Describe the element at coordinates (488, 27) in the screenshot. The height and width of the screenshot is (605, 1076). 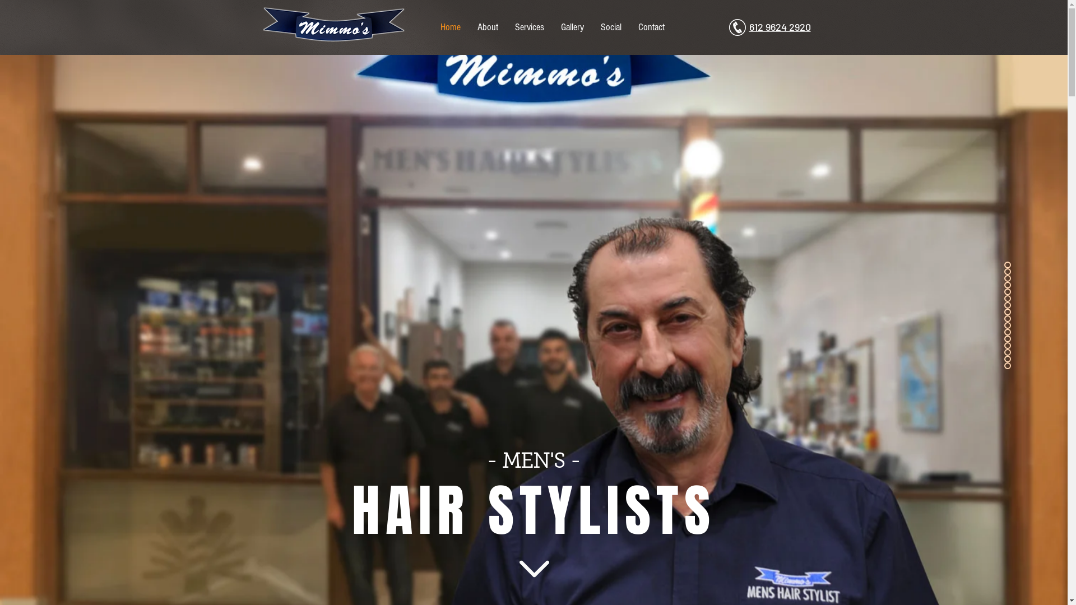
I see `About` at that location.